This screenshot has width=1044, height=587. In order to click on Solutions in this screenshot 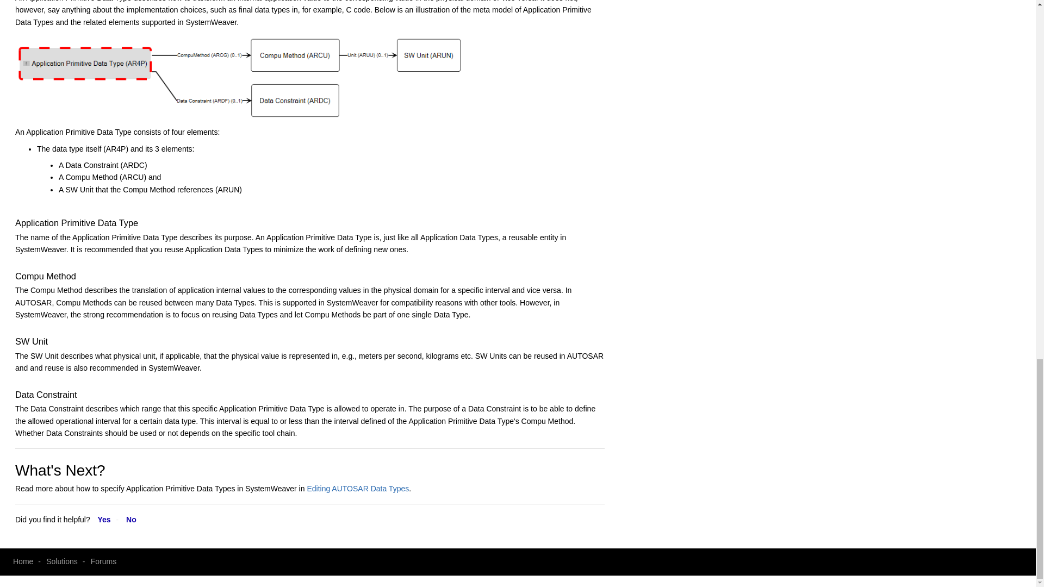, I will do `click(61, 561)`.